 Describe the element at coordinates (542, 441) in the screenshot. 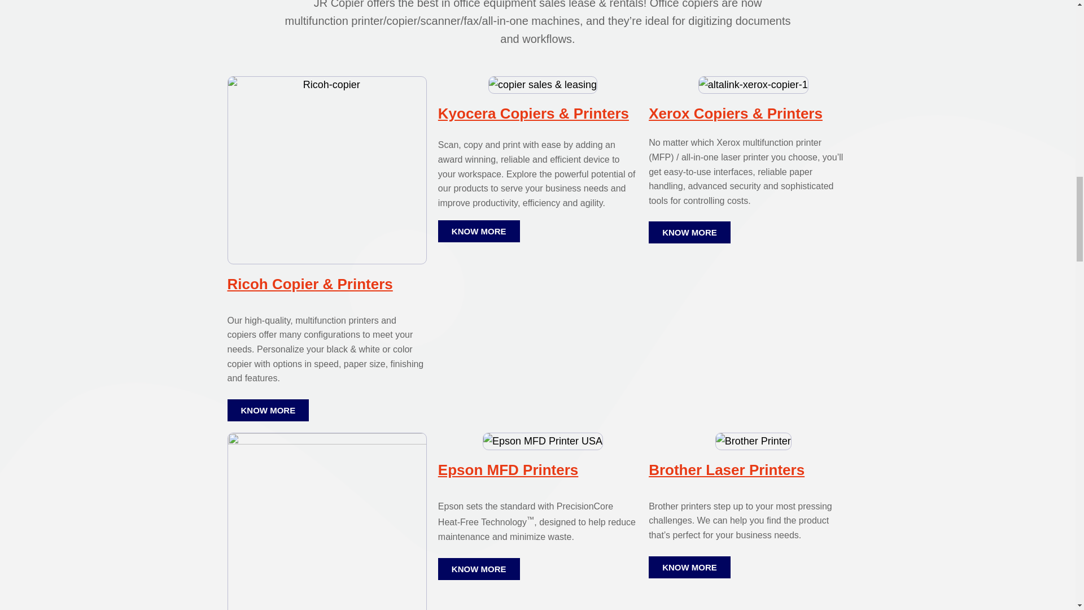

I see `Epson MFD Printer USA` at that location.